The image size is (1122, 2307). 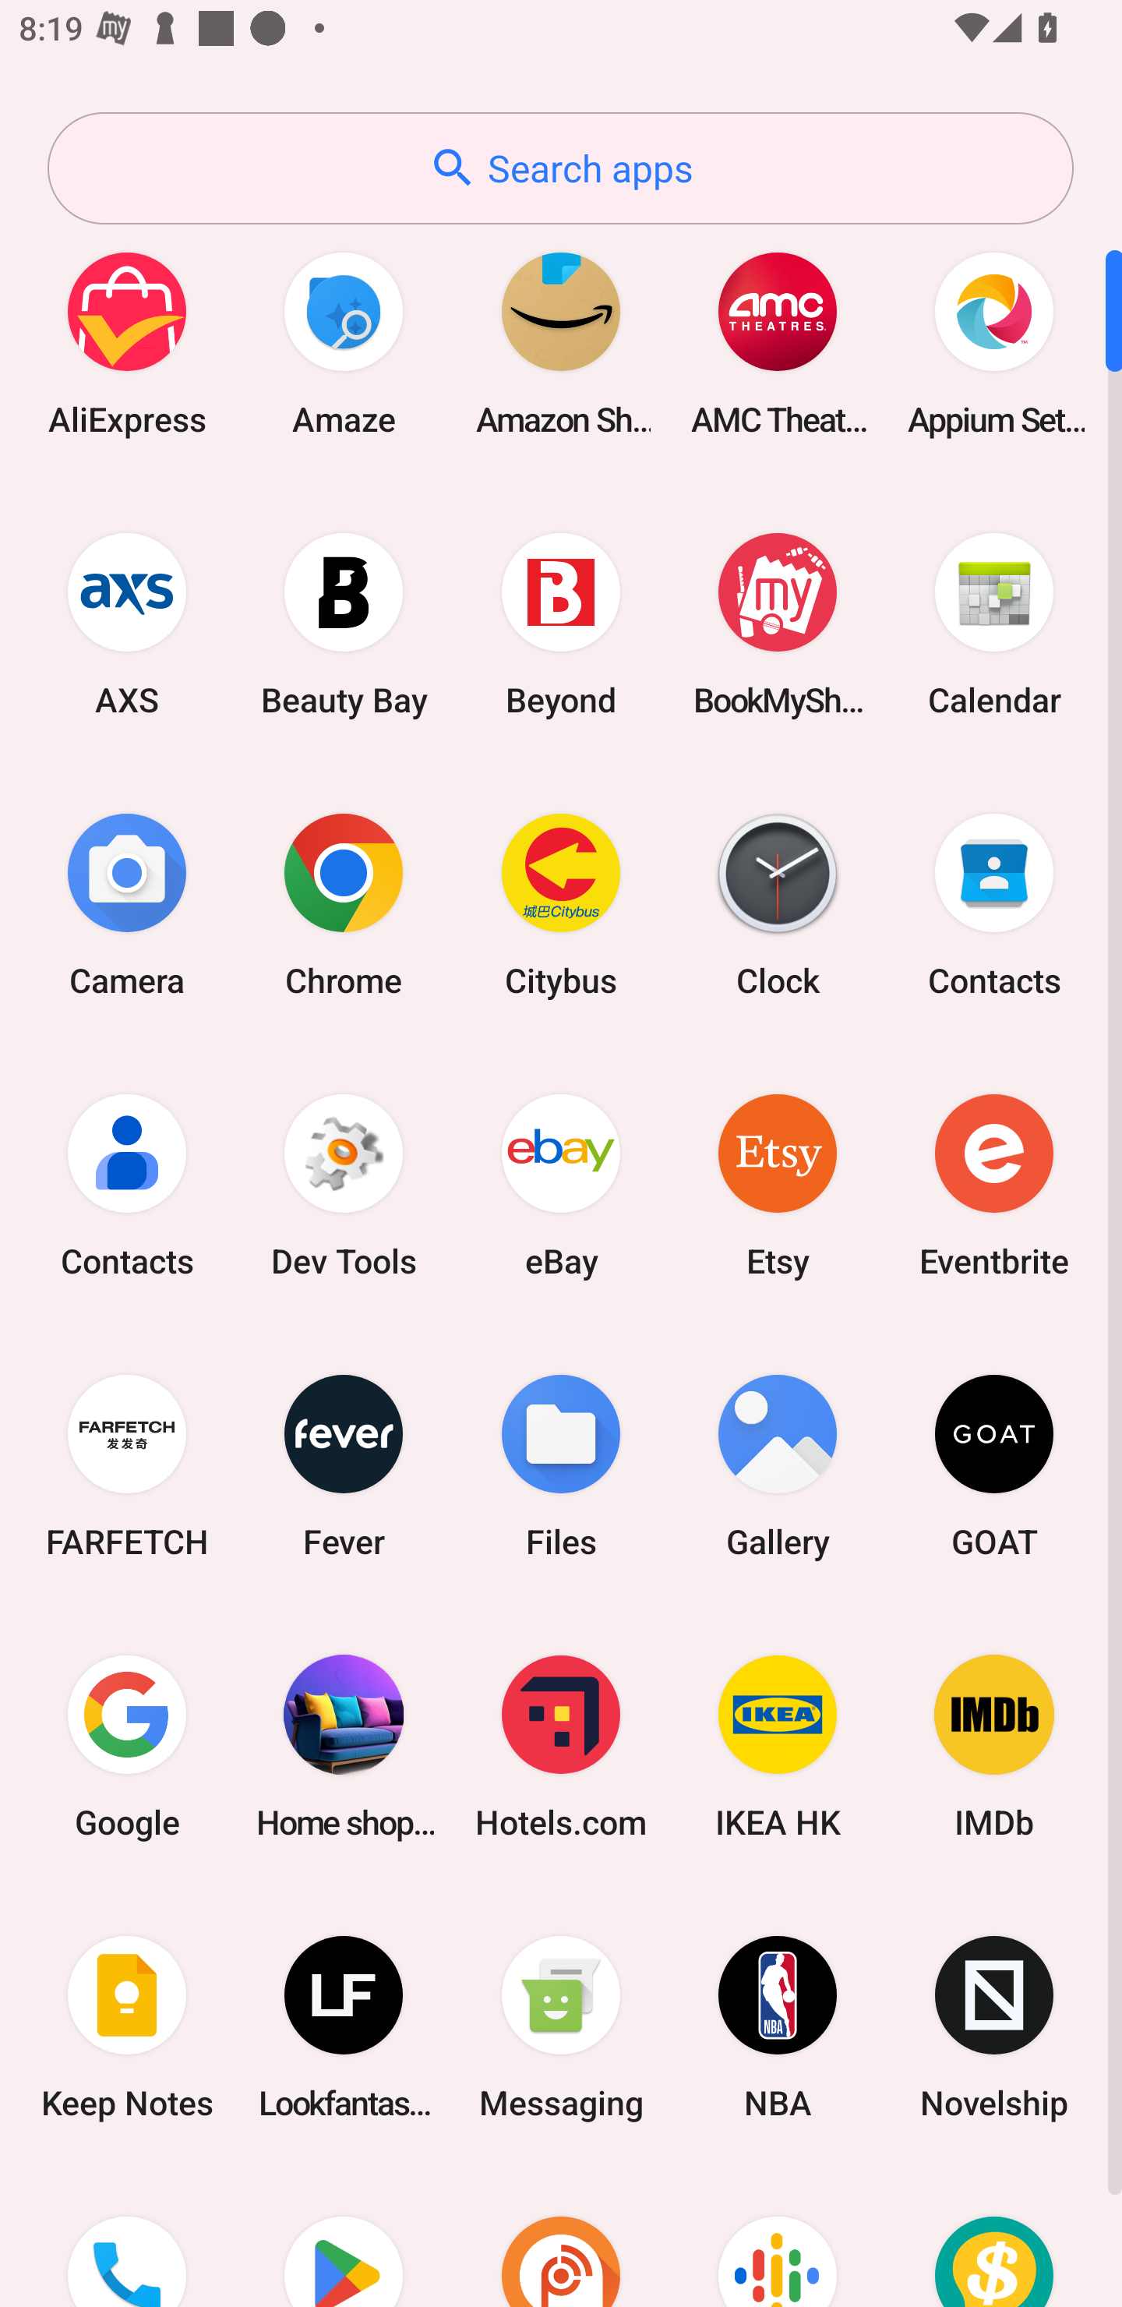 What do you see at coordinates (778, 2238) in the screenshot?
I see `Podcasts` at bounding box center [778, 2238].